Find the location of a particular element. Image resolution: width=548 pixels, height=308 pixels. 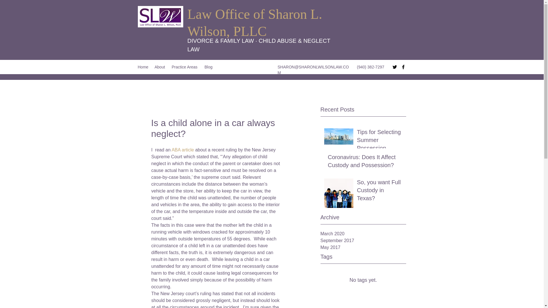

ABA article is located at coordinates (183, 150).